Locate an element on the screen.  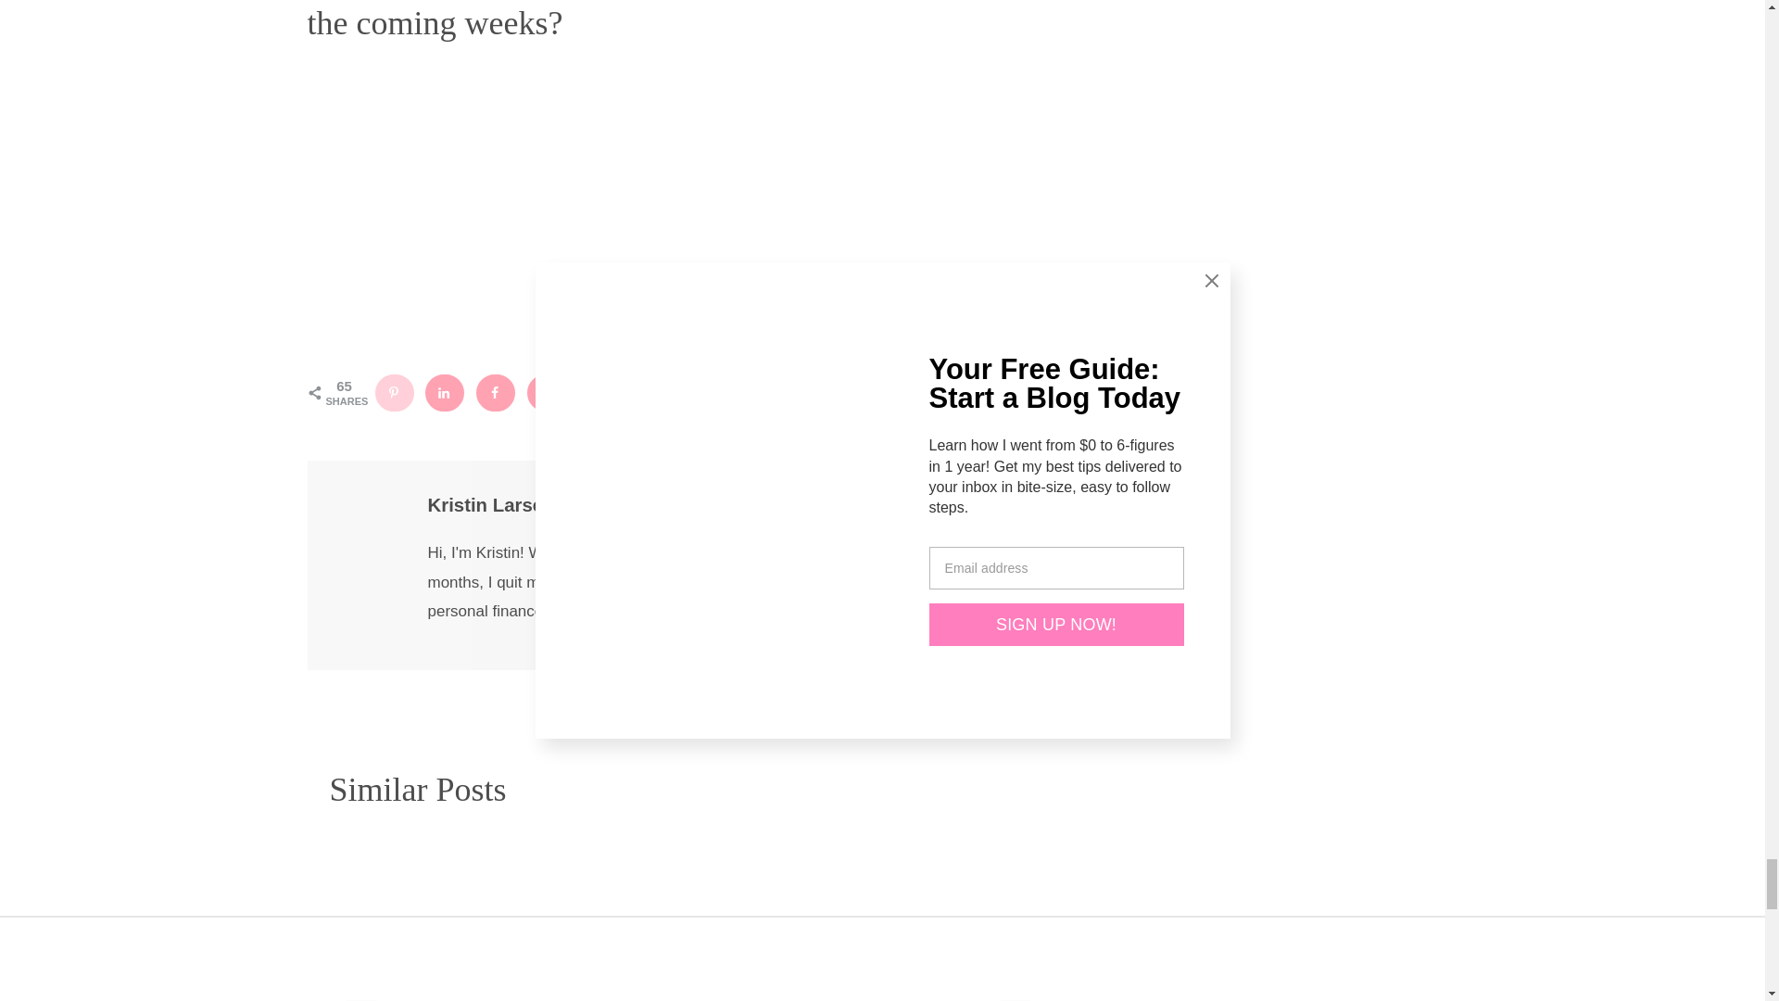
Share on LinkedIn is located at coordinates (445, 392).